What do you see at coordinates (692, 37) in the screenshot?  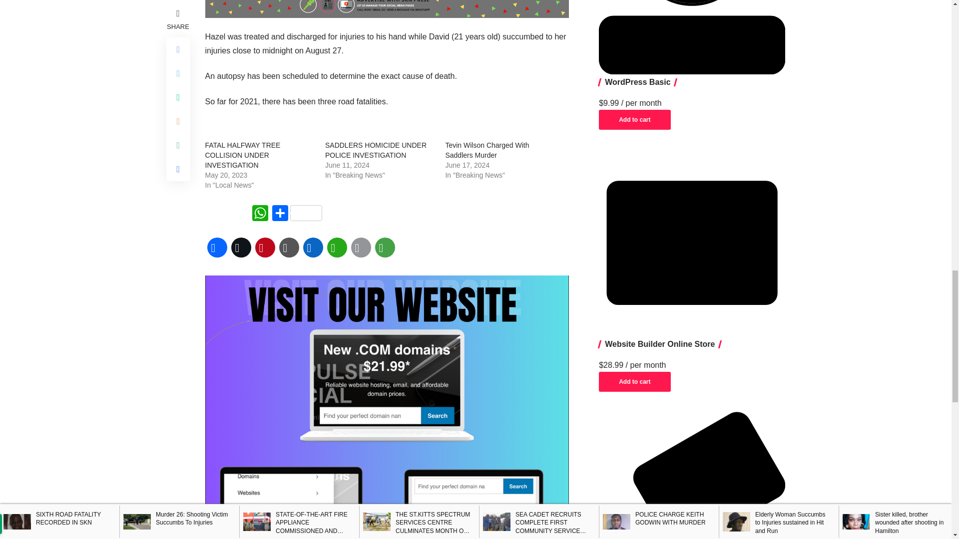 I see `WordPress` at bounding box center [692, 37].